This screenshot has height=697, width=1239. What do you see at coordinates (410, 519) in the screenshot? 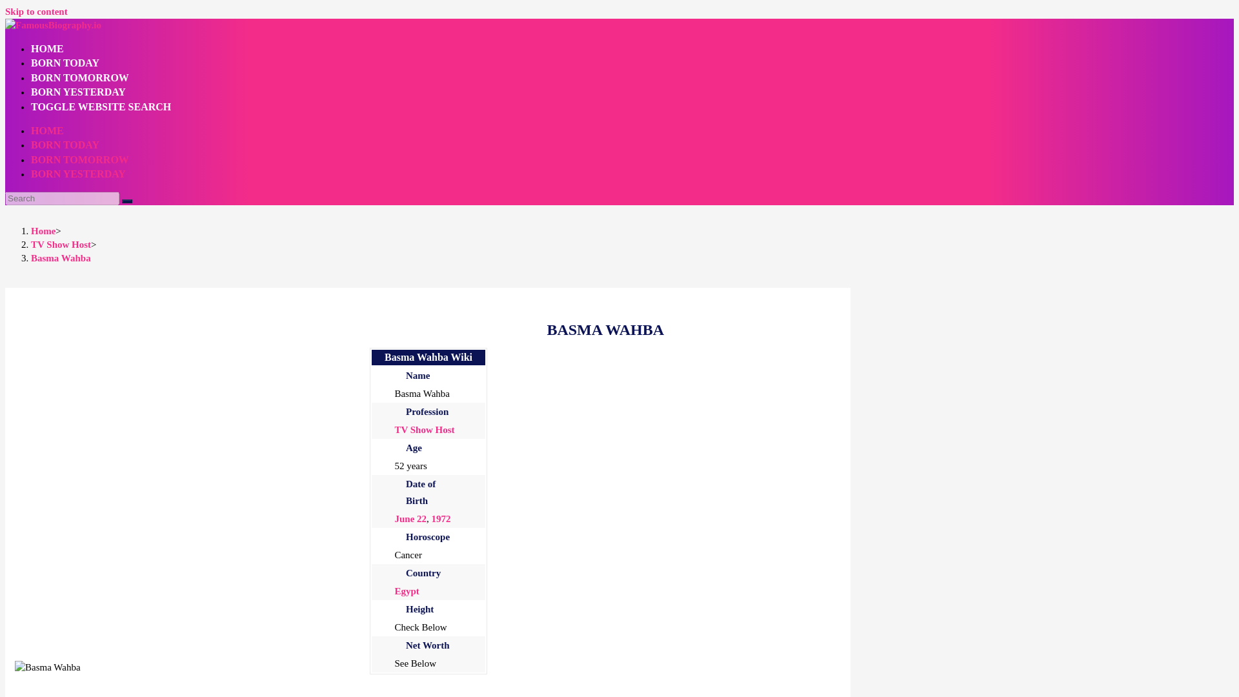
I see `June 22` at bounding box center [410, 519].